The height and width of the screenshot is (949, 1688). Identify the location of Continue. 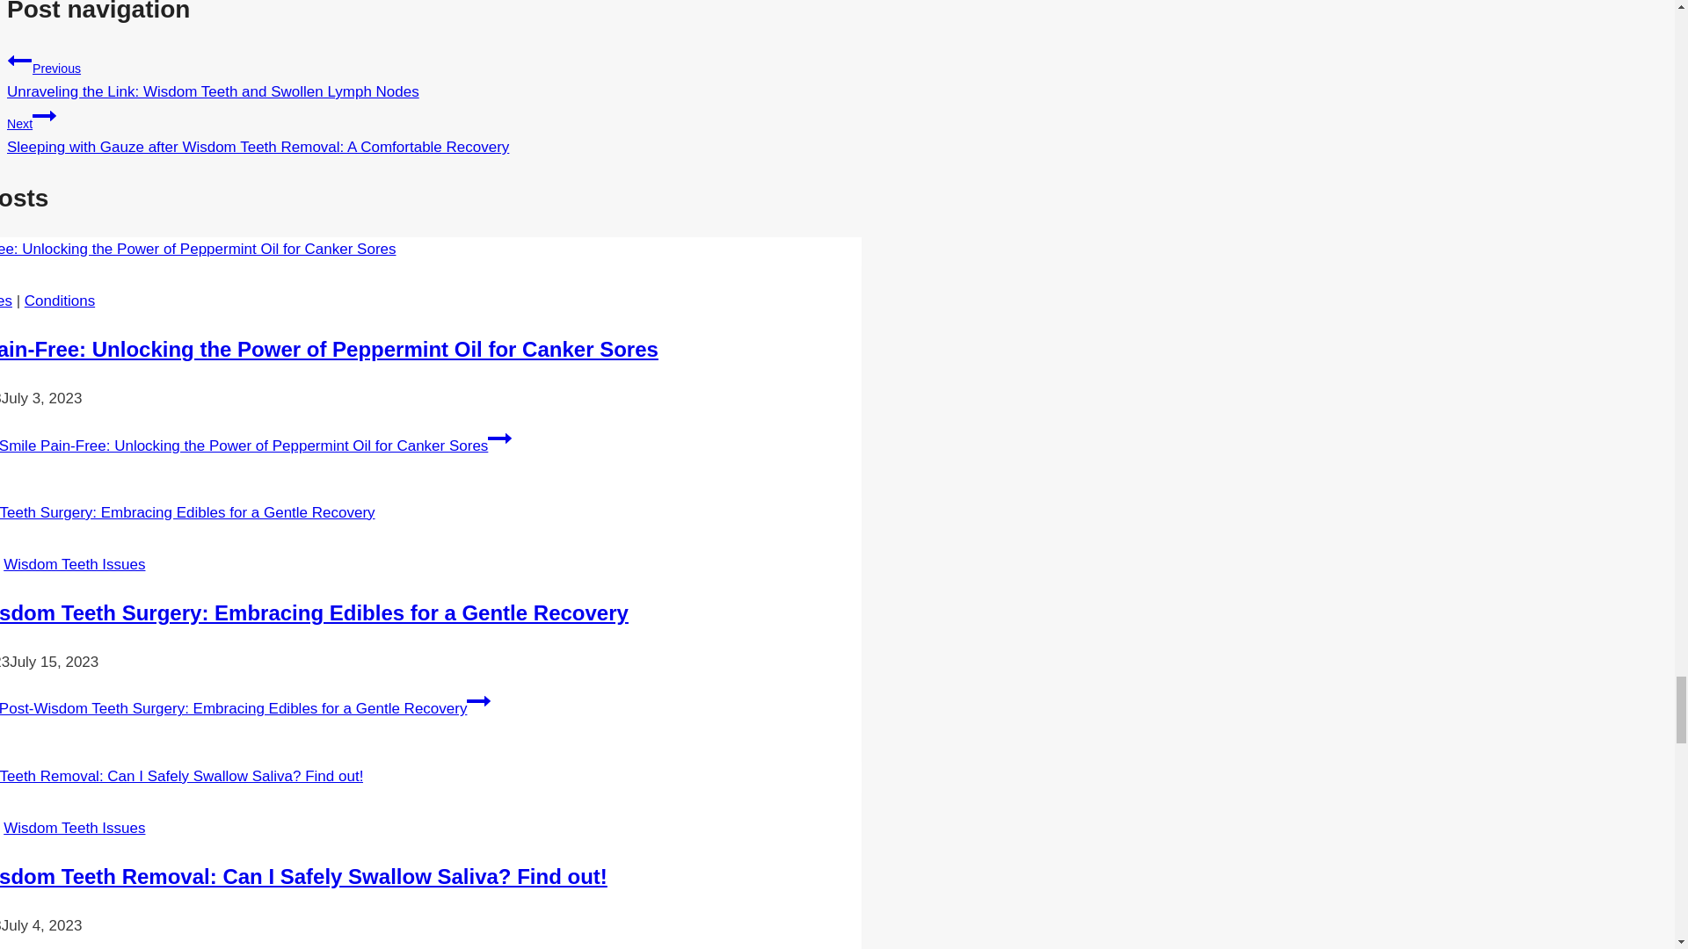
(499, 438).